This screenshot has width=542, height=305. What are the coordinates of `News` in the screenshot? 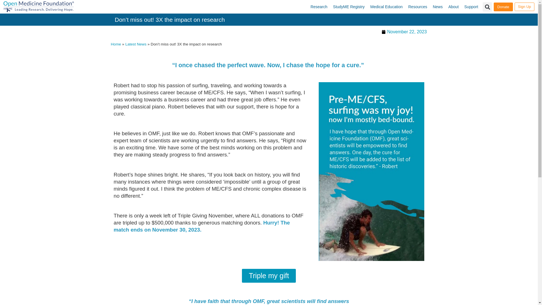 It's located at (438, 7).